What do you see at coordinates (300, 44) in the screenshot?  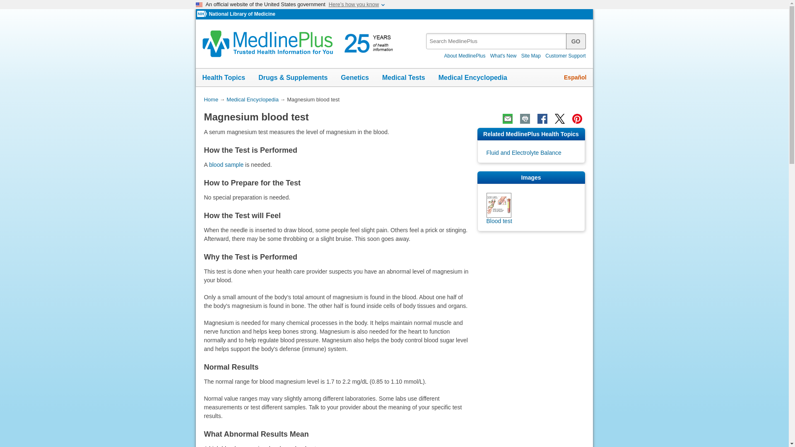 I see `MedlinePlus Trusted Health Information for You` at bounding box center [300, 44].